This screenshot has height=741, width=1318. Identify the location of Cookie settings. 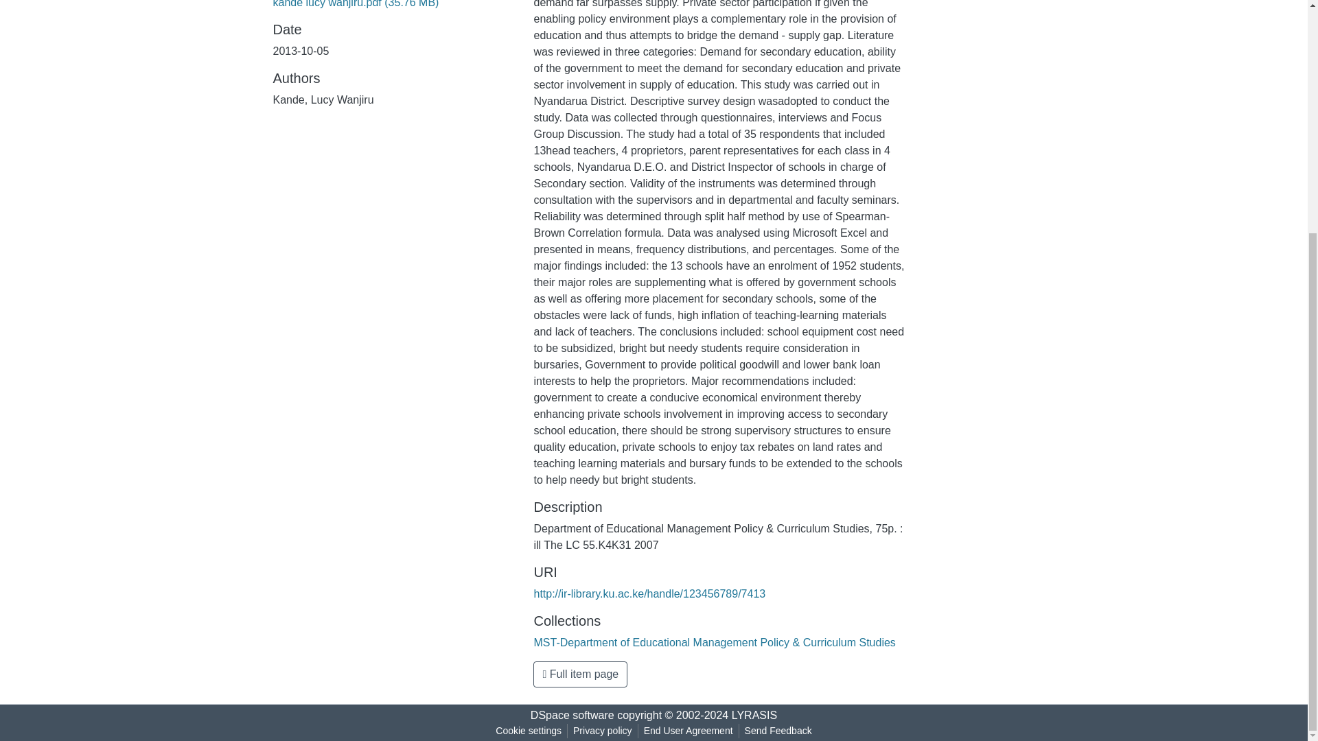
(529, 731).